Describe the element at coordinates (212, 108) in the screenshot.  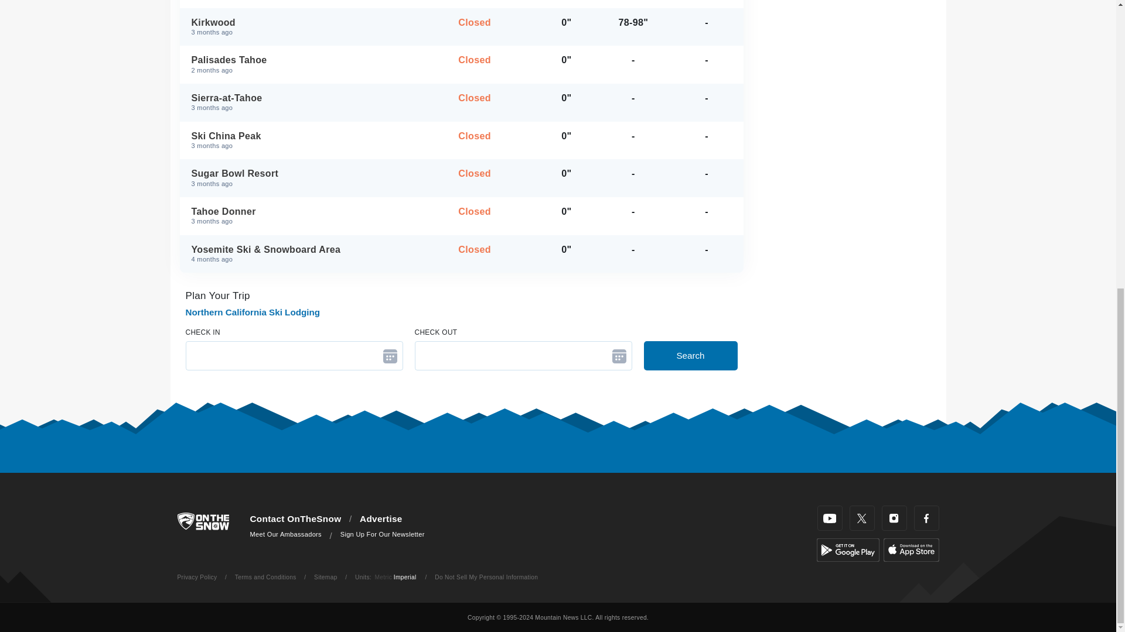
I see `Snow Report Last Updated:` at that location.